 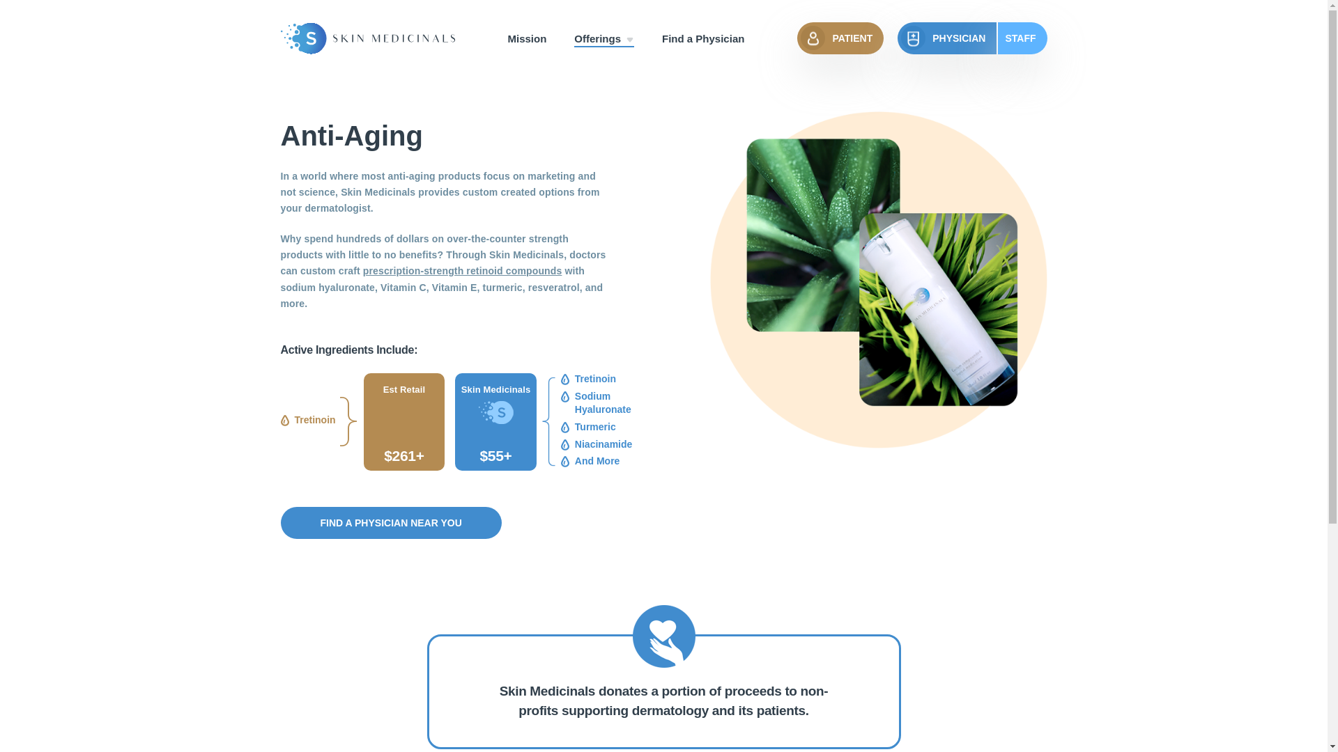 I want to click on PHYSICIAN, so click(x=947, y=38).